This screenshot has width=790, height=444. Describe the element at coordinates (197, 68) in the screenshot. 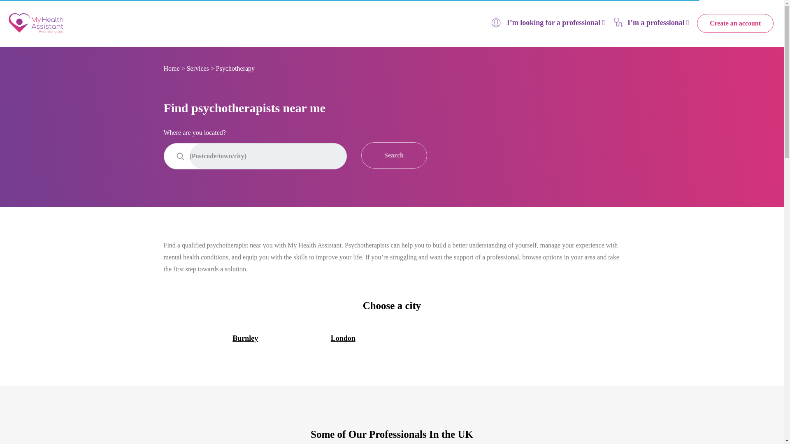

I see `Services` at that location.